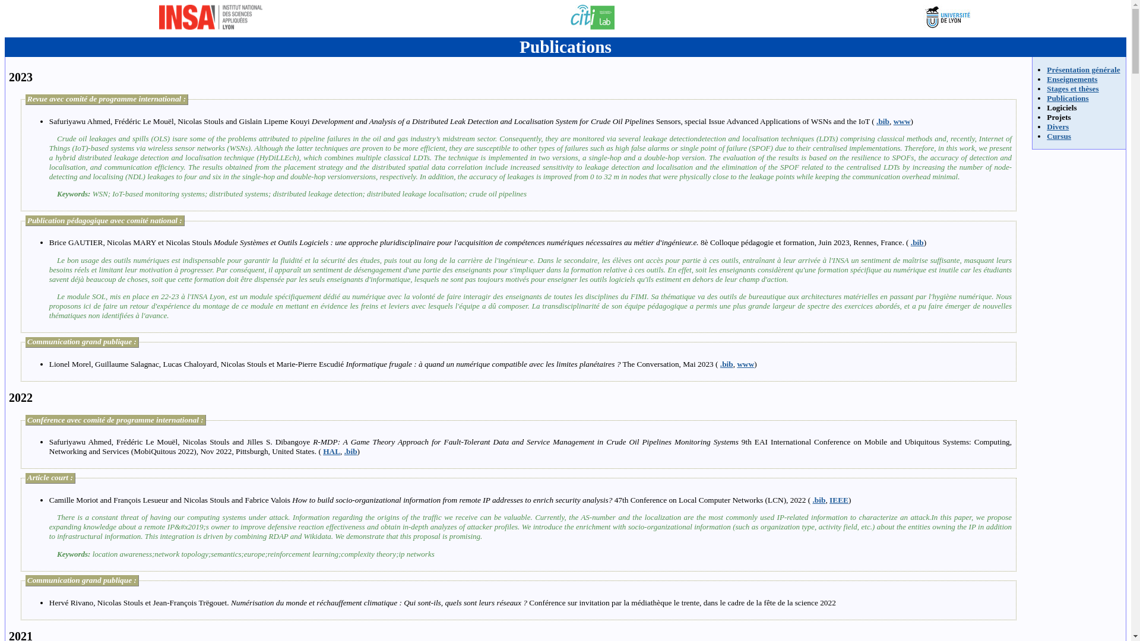  I want to click on Cursus, so click(1059, 136).